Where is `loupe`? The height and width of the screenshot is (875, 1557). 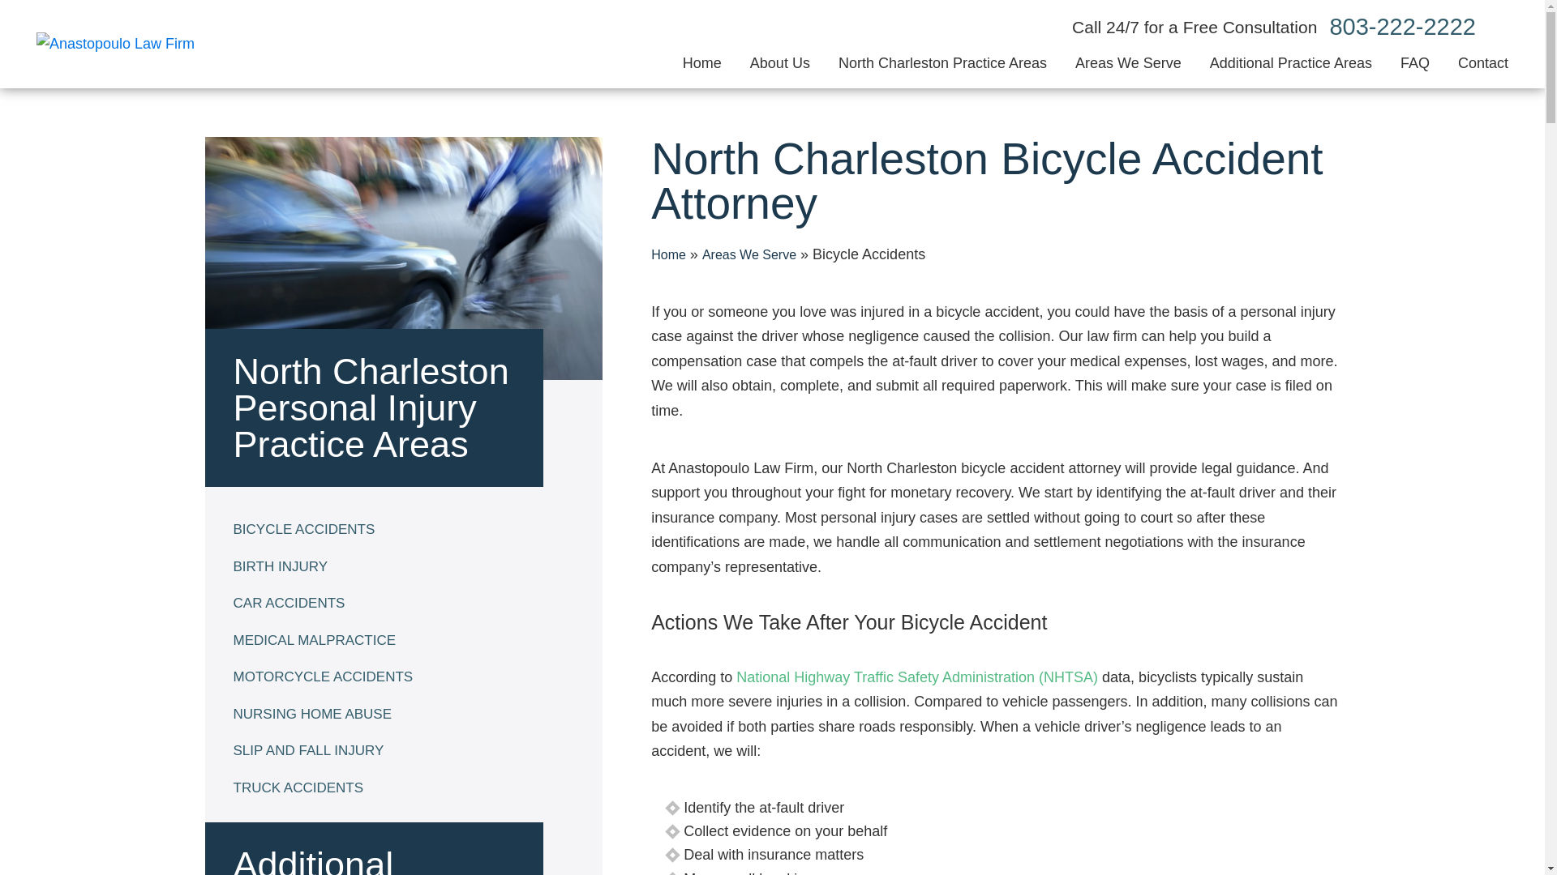 loupe is located at coordinates (1499, 27).